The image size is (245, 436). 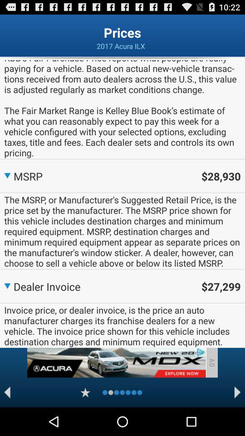 What do you see at coordinates (116, 362) in the screenshot?
I see `clickable advertisement` at bounding box center [116, 362].